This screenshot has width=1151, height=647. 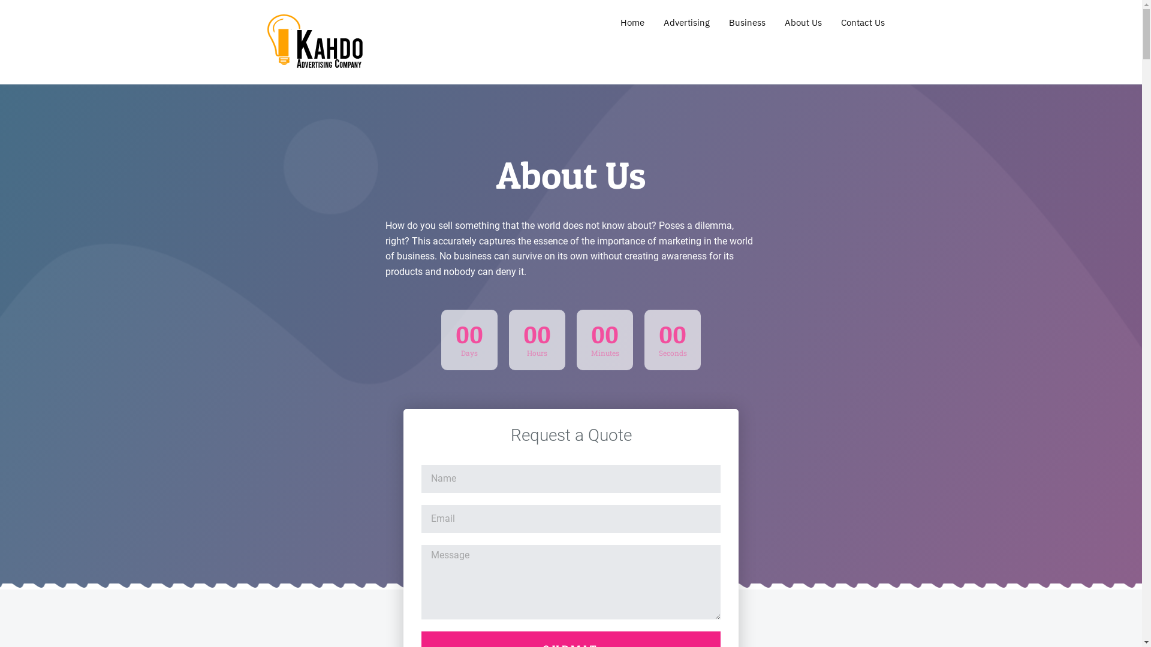 What do you see at coordinates (803, 23) in the screenshot?
I see `About Us` at bounding box center [803, 23].